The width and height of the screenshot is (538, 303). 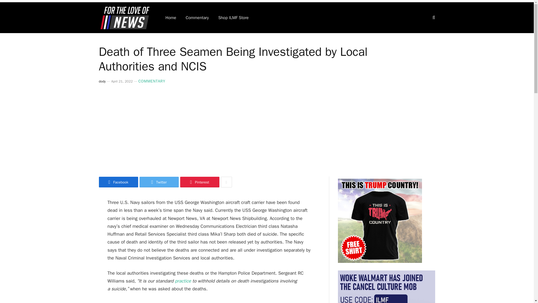 What do you see at coordinates (197, 17) in the screenshot?
I see `Commentary` at bounding box center [197, 17].